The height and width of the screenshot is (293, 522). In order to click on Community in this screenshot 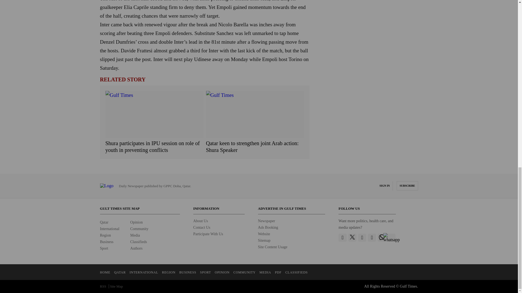, I will do `click(139, 229)`.